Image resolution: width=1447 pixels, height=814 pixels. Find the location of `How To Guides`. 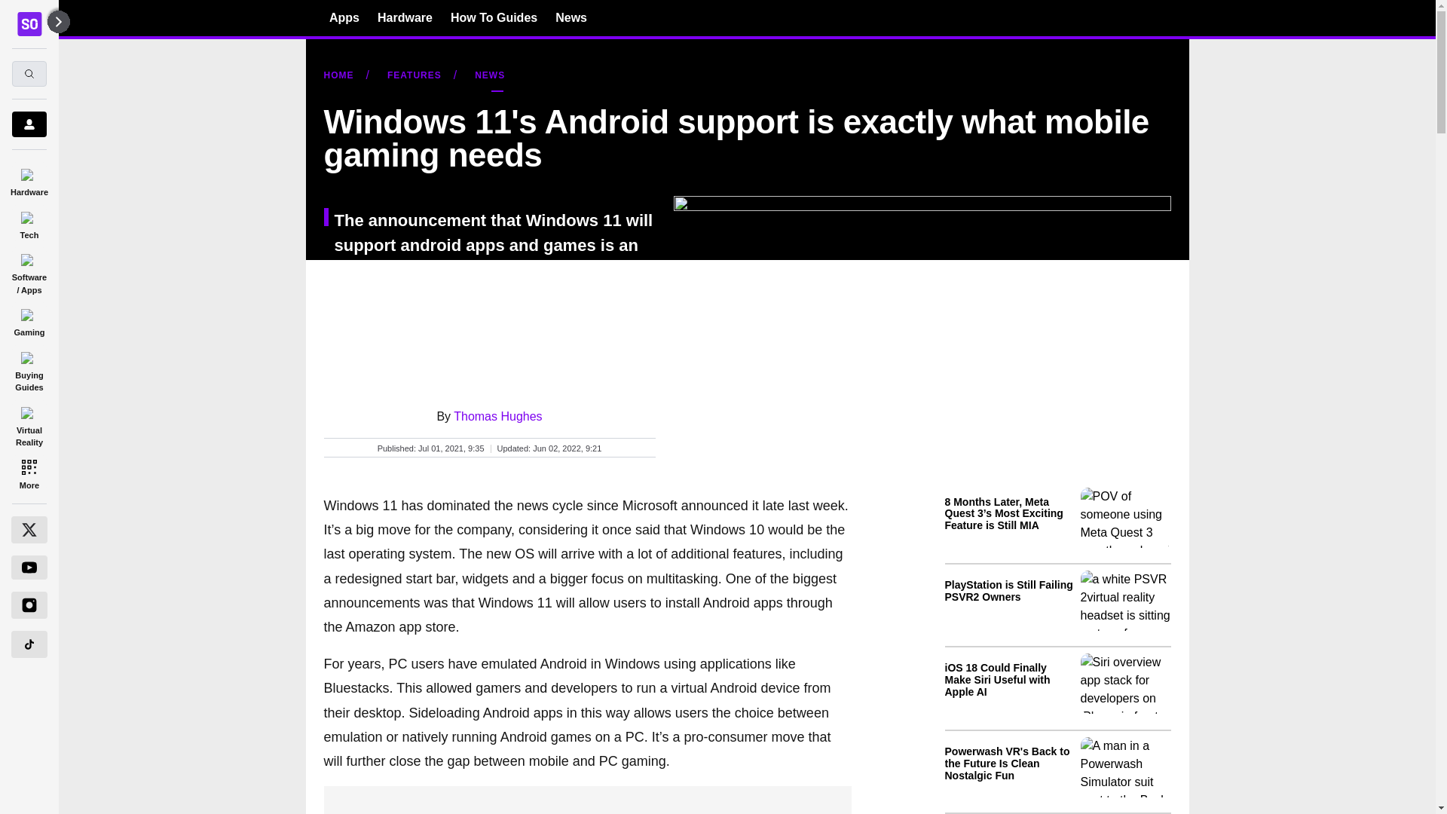

How To Guides is located at coordinates (493, 17).